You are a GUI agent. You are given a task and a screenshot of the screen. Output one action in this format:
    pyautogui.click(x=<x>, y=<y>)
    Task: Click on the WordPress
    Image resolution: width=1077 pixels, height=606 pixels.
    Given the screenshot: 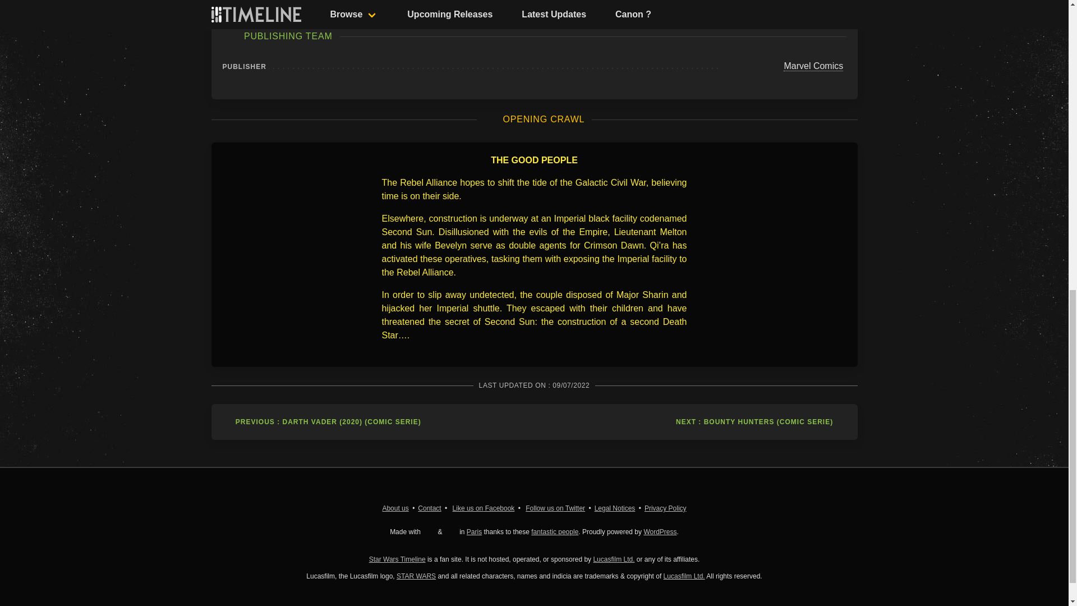 What is the action you would take?
    pyautogui.click(x=660, y=531)
    